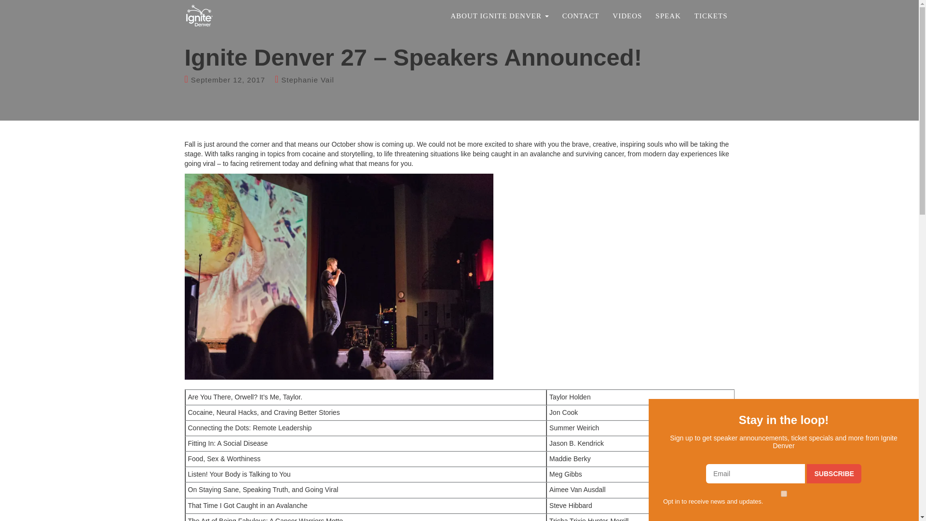  I want to click on Speak, so click(668, 15).